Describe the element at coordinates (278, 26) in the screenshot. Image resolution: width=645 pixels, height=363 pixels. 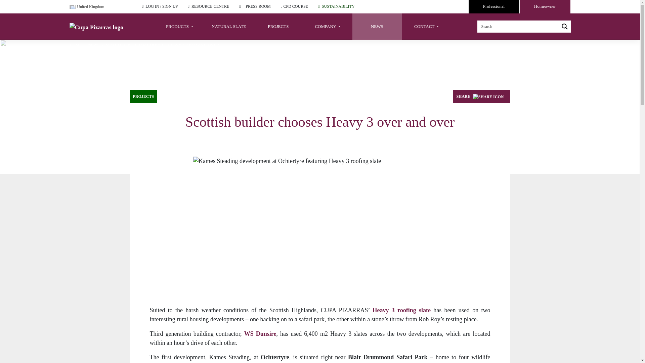
I see `PROJECTS` at that location.